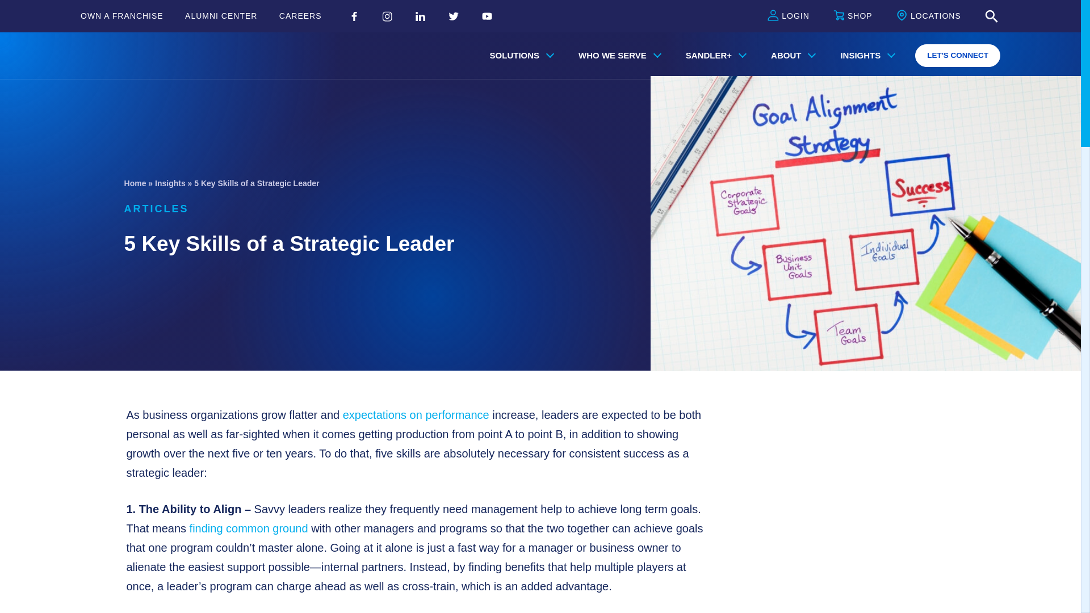 This screenshot has width=1090, height=613. Describe the element at coordinates (788, 16) in the screenshot. I see `LOGIN` at that location.